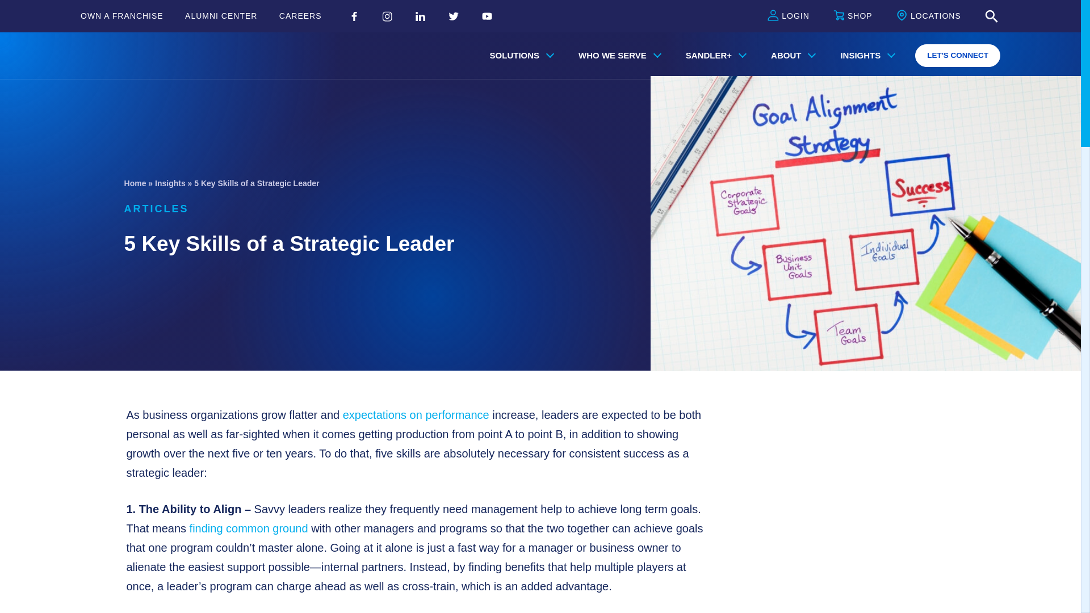 This screenshot has width=1090, height=613. Describe the element at coordinates (788, 16) in the screenshot. I see `LOGIN` at that location.